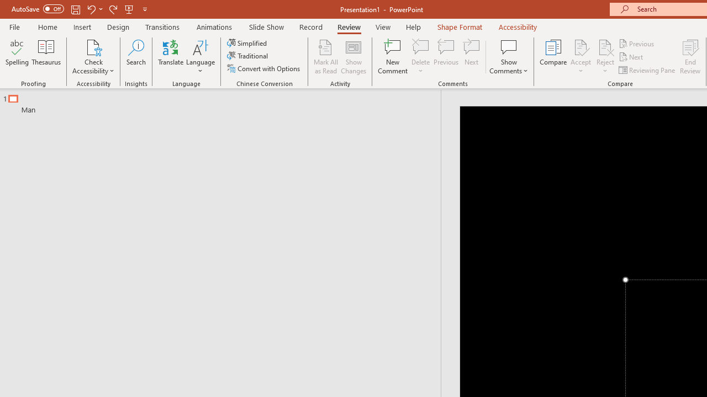 The height and width of the screenshot is (397, 707). What do you see at coordinates (353, 56) in the screenshot?
I see `Show Changes` at bounding box center [353, 56].